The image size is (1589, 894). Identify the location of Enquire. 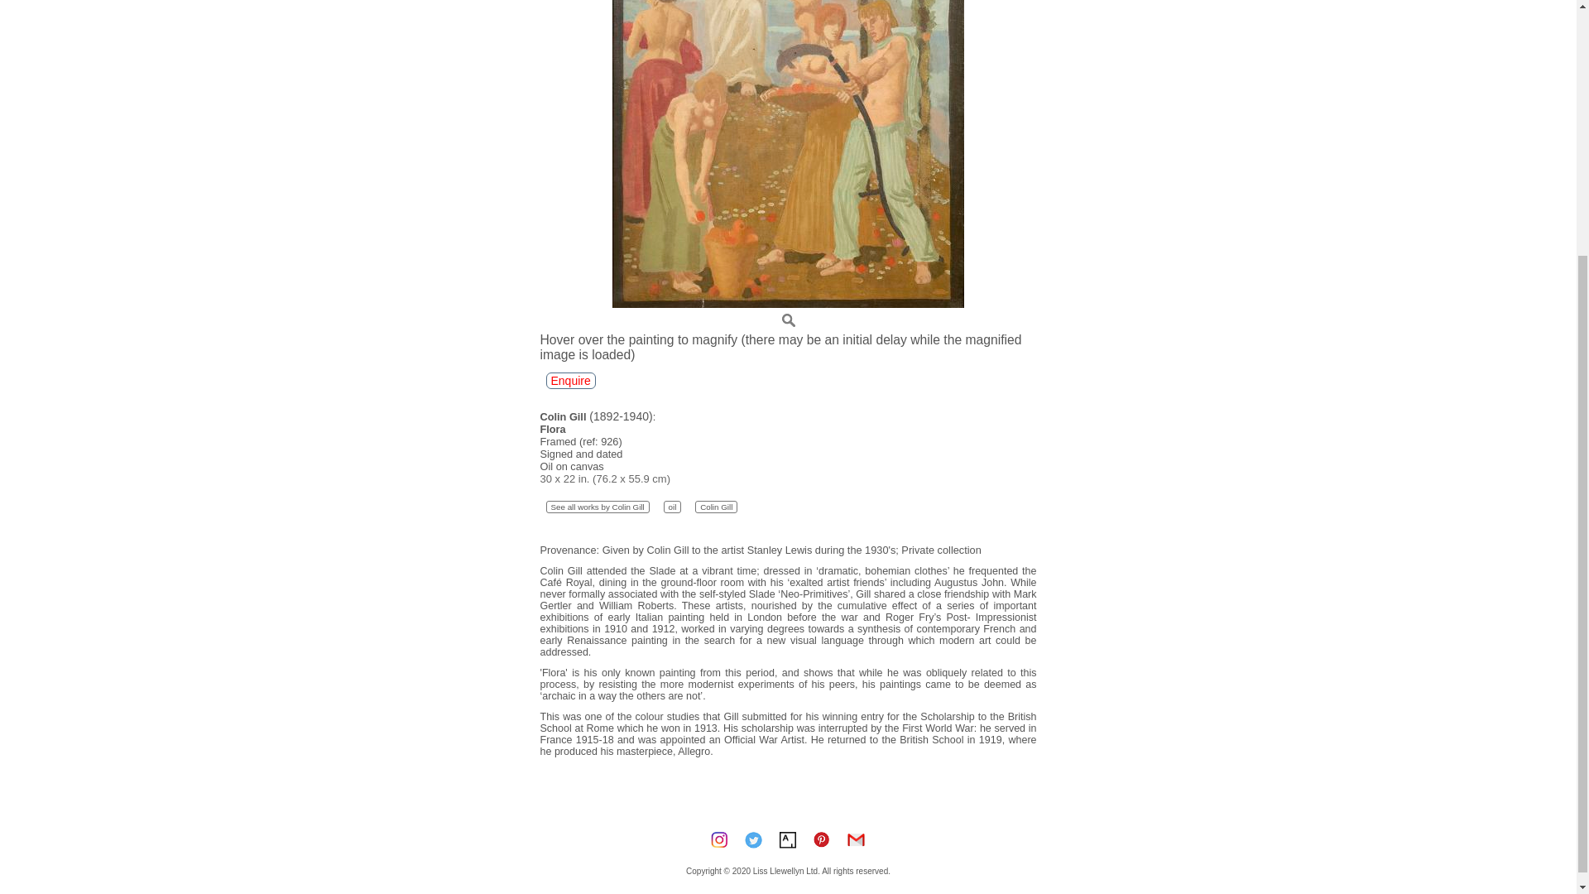
(571, 381).